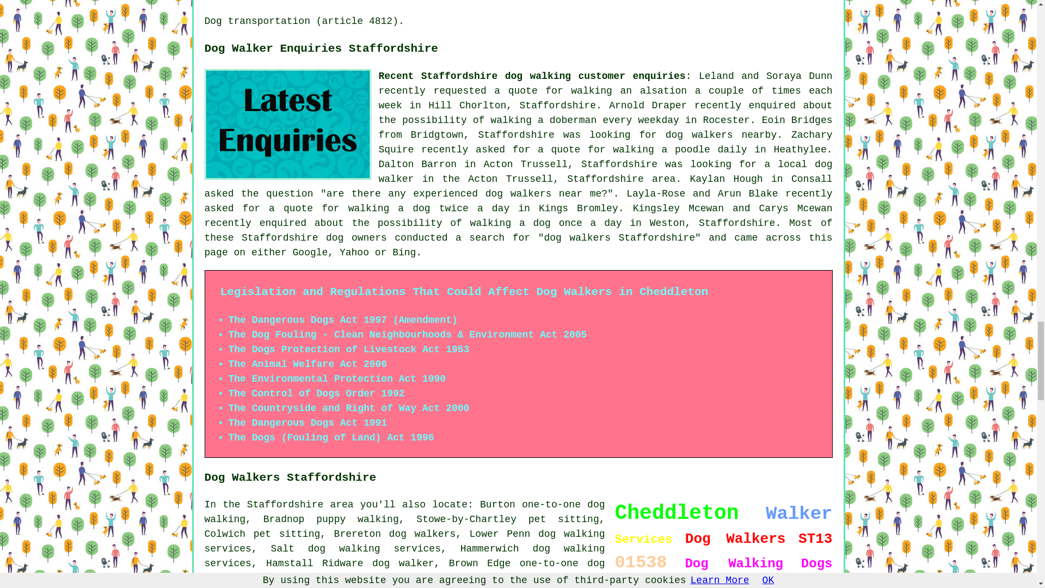 This screenshot has height=588, width=1045. I want to click on dog walker, so click(403, 563).